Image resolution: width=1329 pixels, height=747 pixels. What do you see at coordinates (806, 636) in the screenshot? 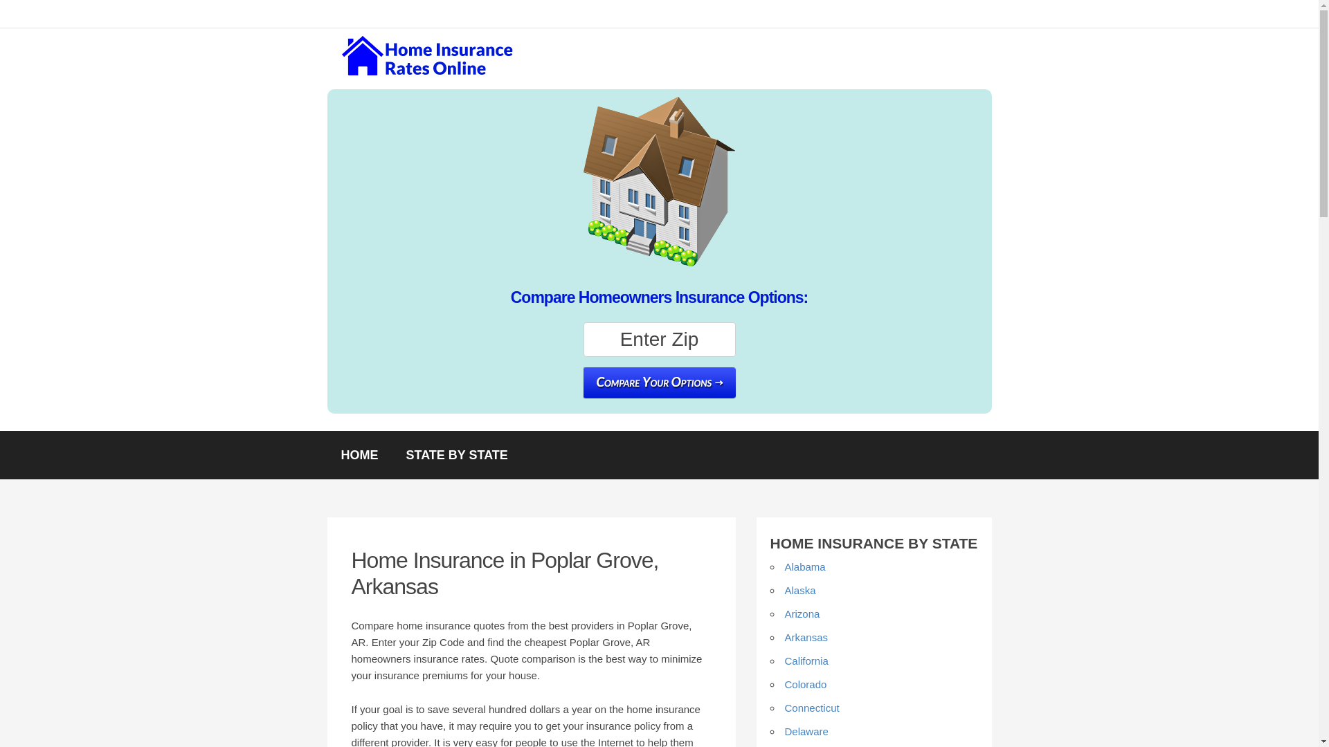
I see `Arkansas` at bounding box center [806, 636].